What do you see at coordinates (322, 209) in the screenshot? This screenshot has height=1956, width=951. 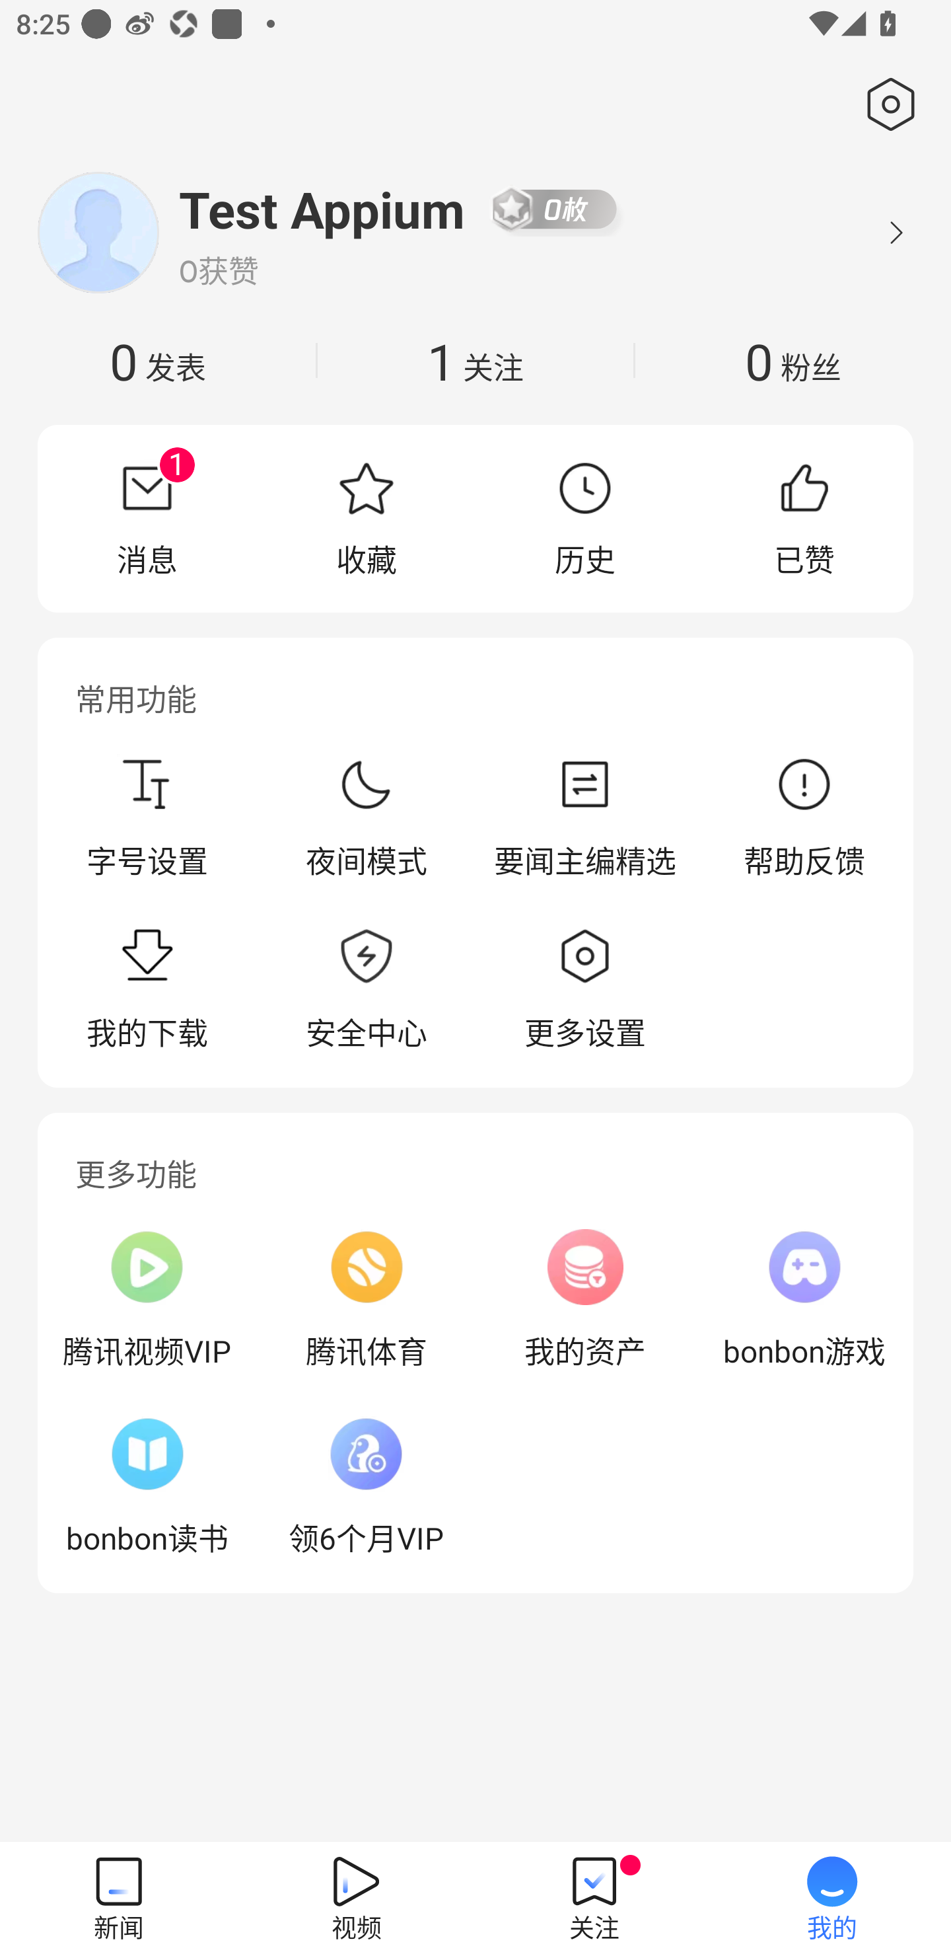 I see `用户：Test Appium，可点击` at bounding box center [322, 209].